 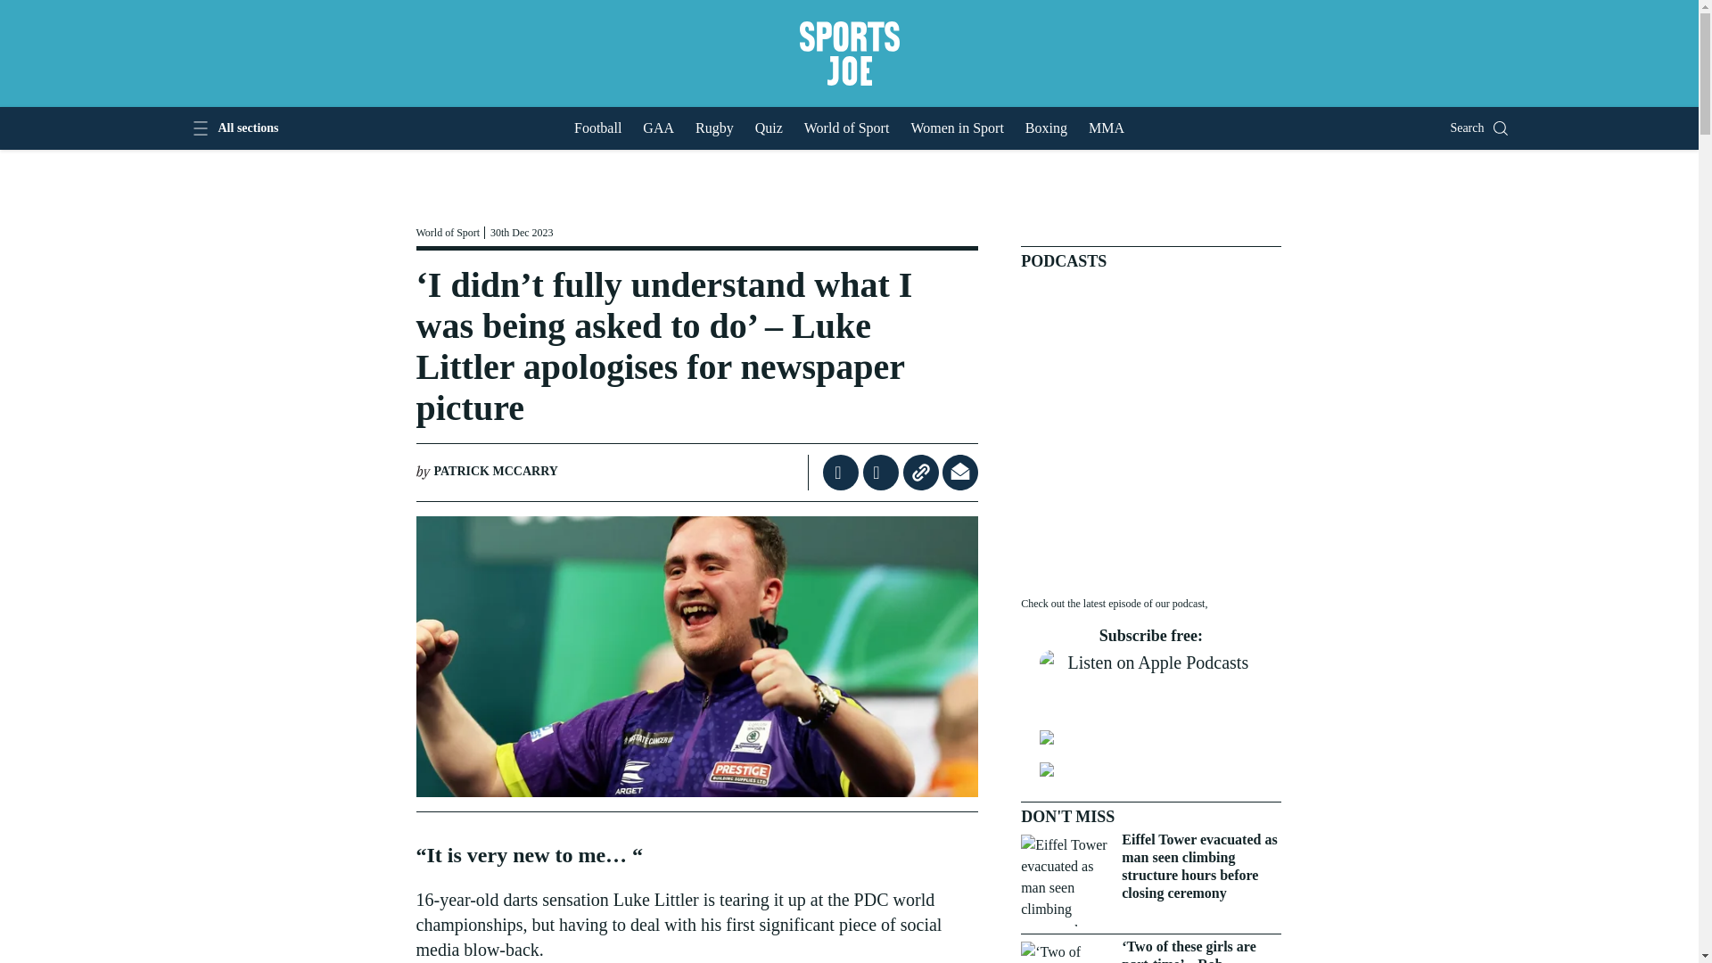 What do you see at coordinates (848, 53) in the screenshot?
I see `Welcome to JOE` at bounding box center [848, 53].